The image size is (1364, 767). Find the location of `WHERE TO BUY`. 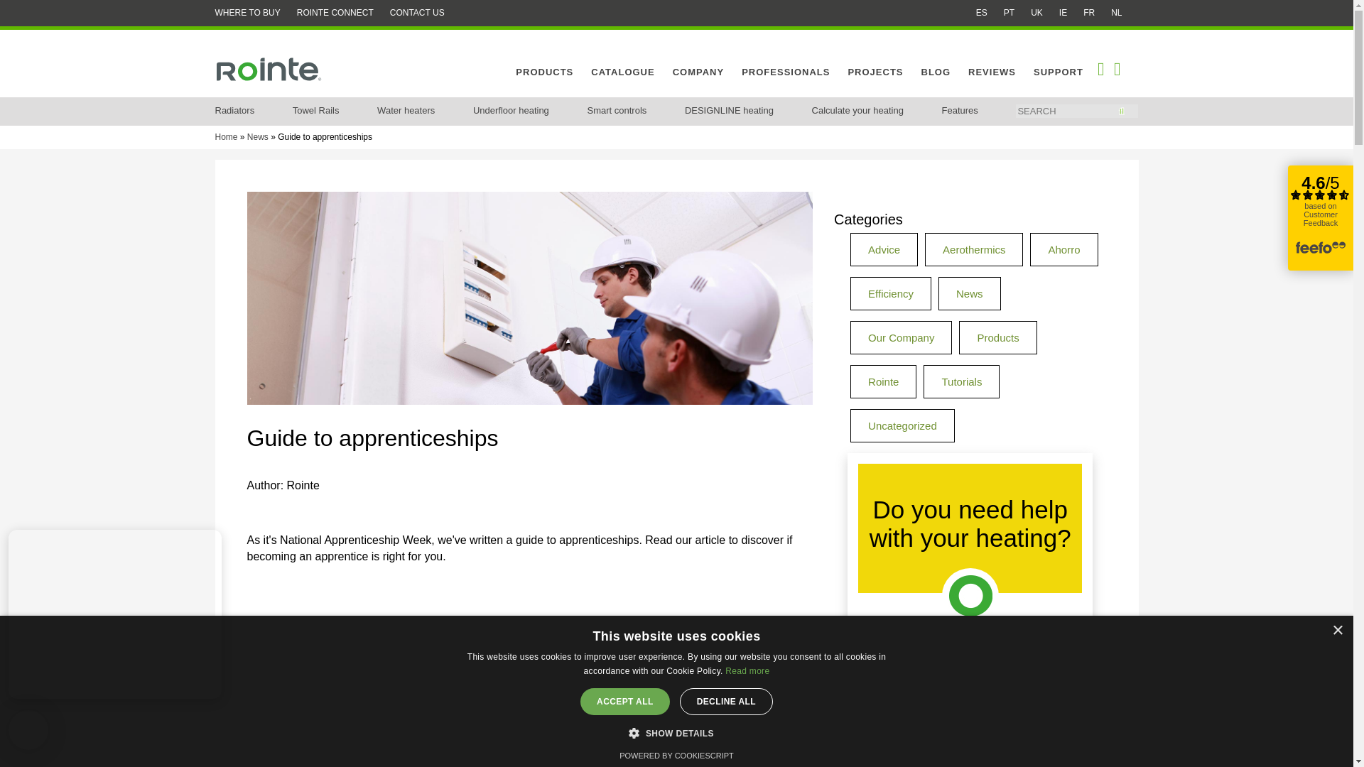

WHERE TO BUY is located at coordinates (247, 12).